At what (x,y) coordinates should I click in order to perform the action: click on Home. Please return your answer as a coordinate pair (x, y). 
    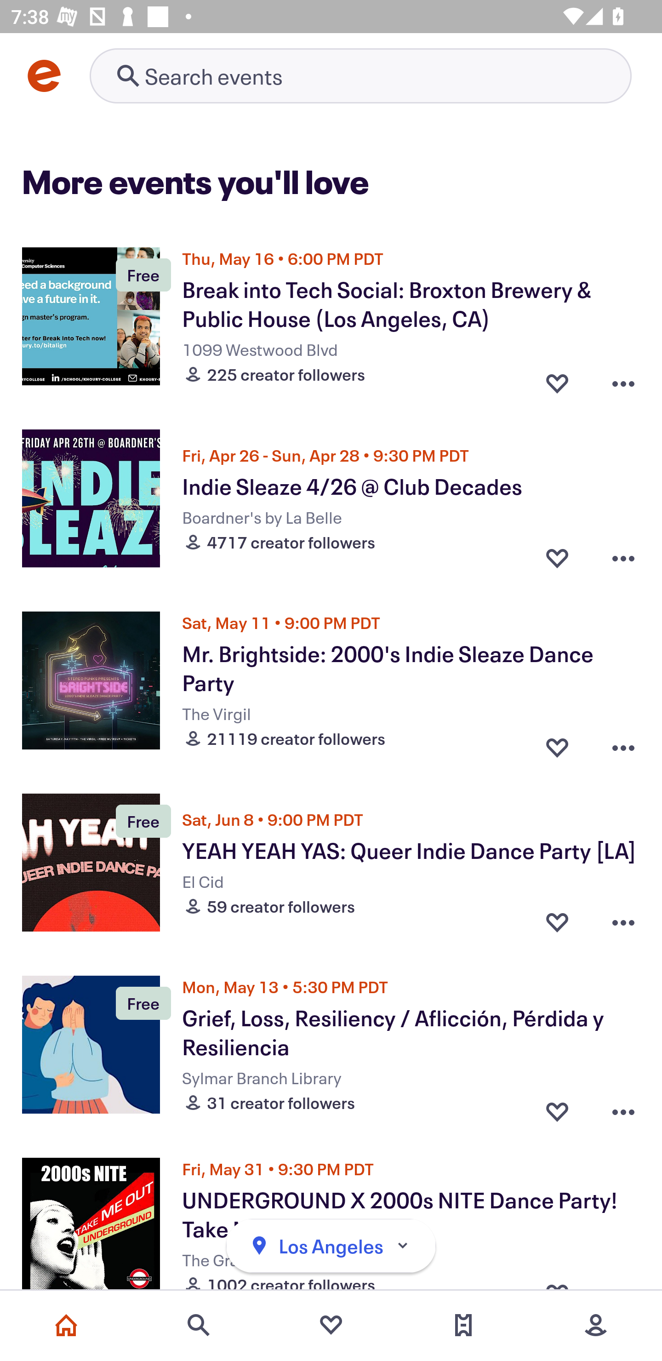
    Looking at the image, I should click on (66, 1325).